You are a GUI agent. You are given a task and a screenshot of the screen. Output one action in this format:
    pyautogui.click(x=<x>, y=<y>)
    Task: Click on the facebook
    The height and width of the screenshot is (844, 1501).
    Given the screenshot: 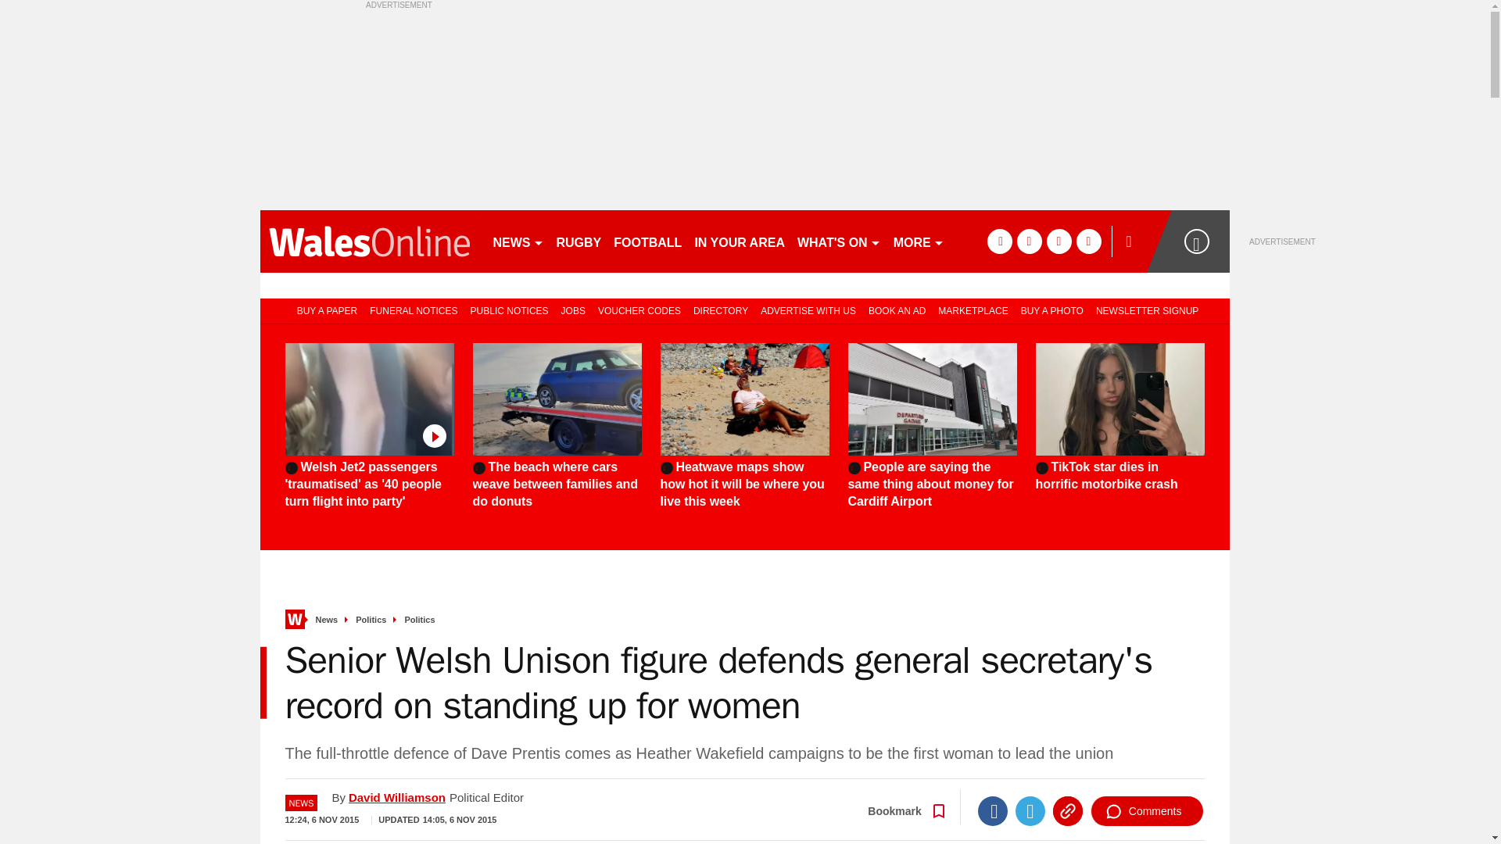 What is the action you would take?
    pyautogui.click(x=999, y=241)
    